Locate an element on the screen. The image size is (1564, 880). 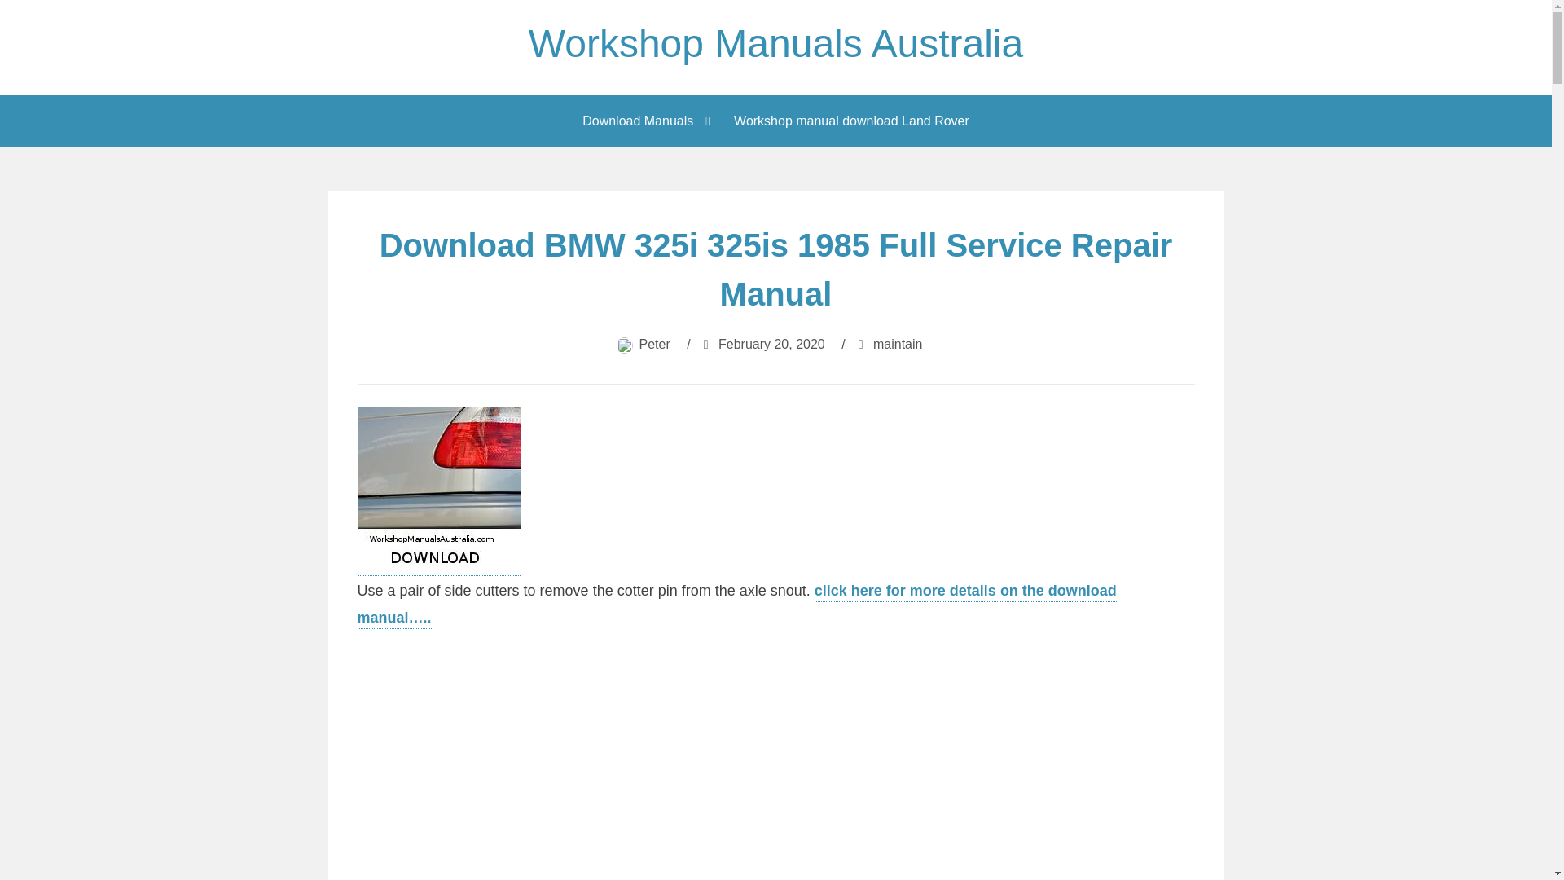
Download Manuals is located at coordinates (642, 121).